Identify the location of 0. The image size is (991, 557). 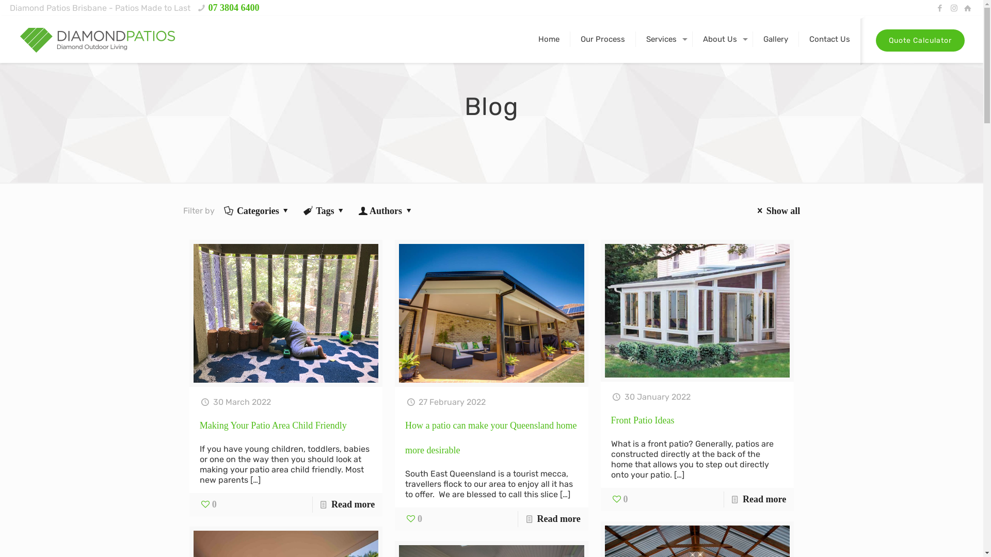
(209, 504).